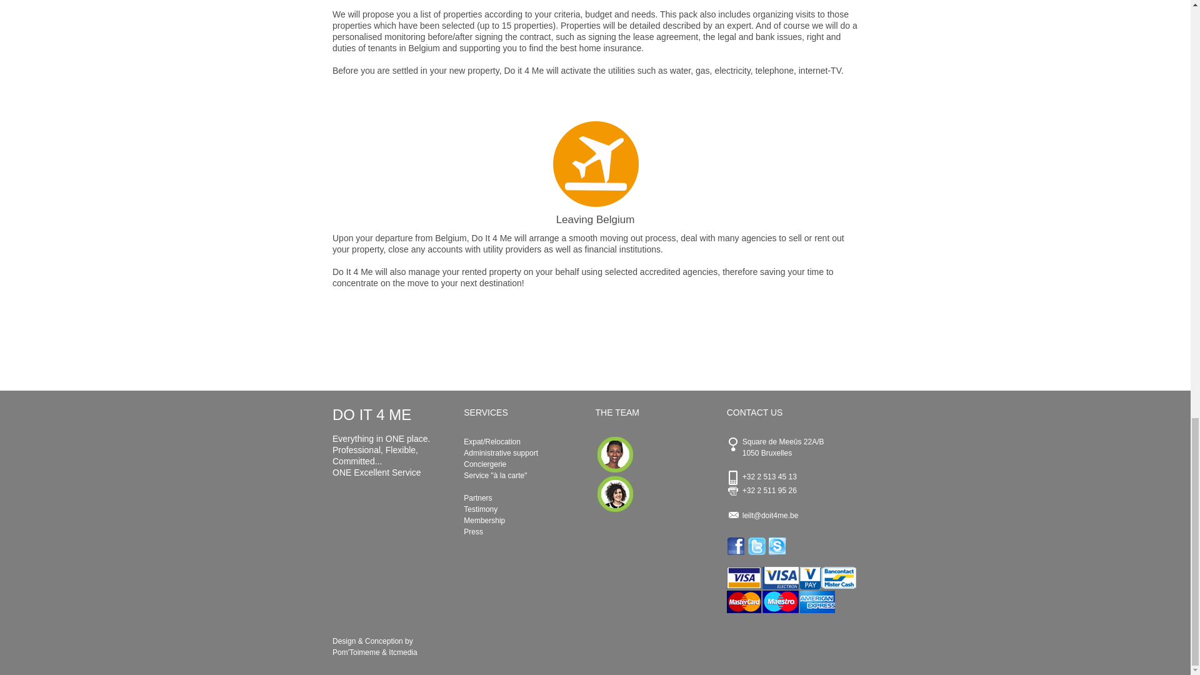 This screenshot has height=675, width=1200. I want to click on We accept, so click(792, 584).